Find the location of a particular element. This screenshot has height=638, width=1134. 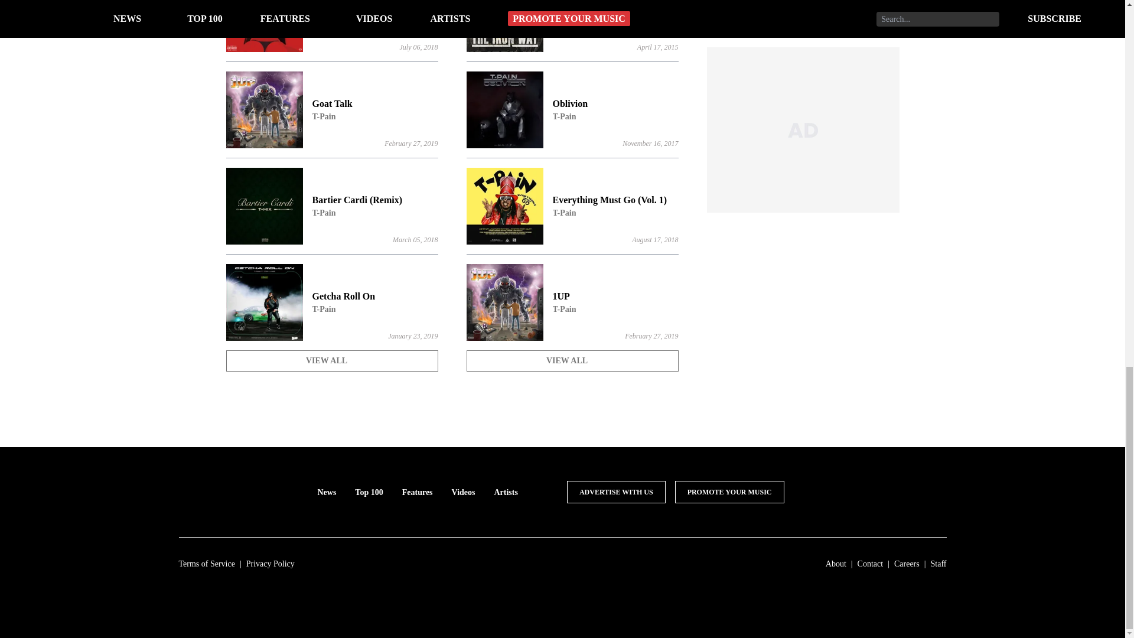

April 17, 2015 is located at coordinates (654, 239).